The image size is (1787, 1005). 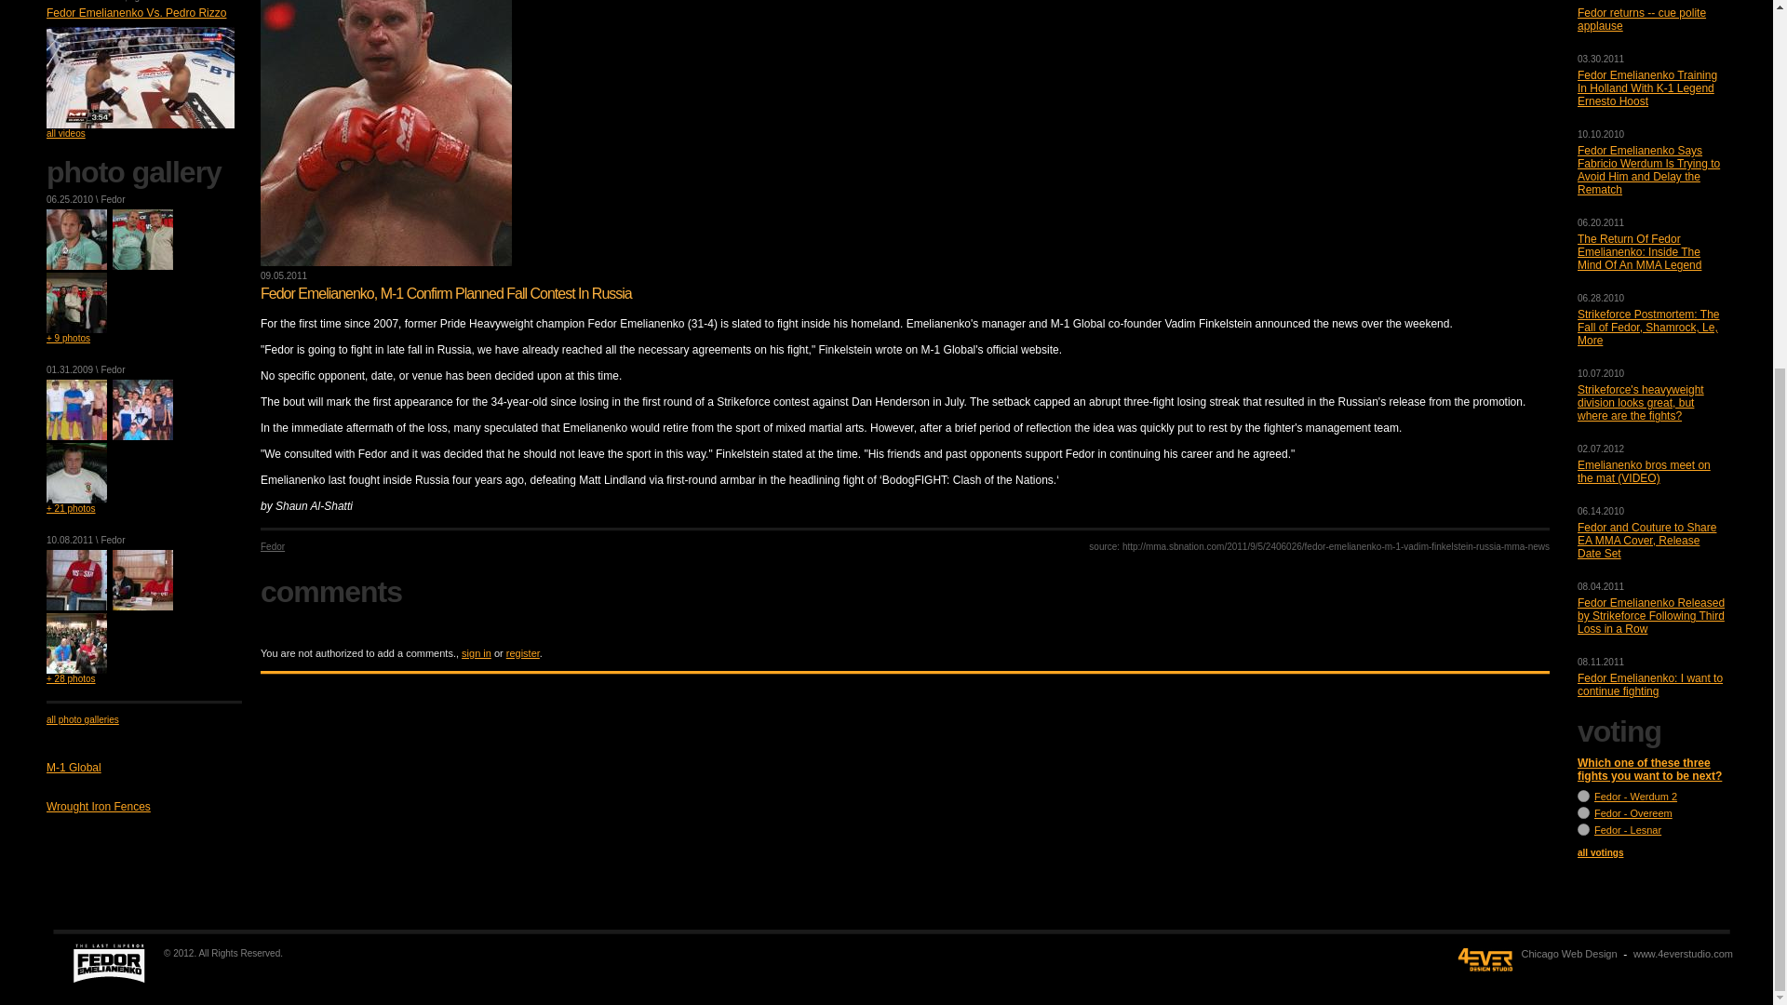 What do you see at coordinates (1584, 795) in the screenshot?
I see `4` at bounding box center [1584, 795].